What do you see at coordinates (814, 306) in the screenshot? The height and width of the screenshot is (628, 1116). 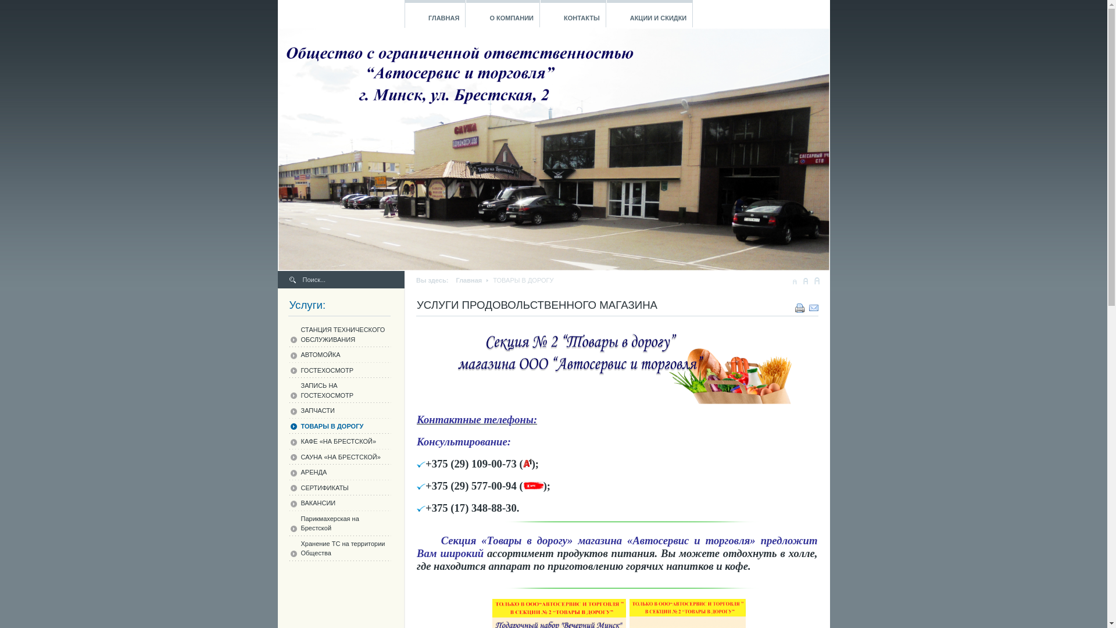 I see `E-mail` at bounding box center [814, 306].